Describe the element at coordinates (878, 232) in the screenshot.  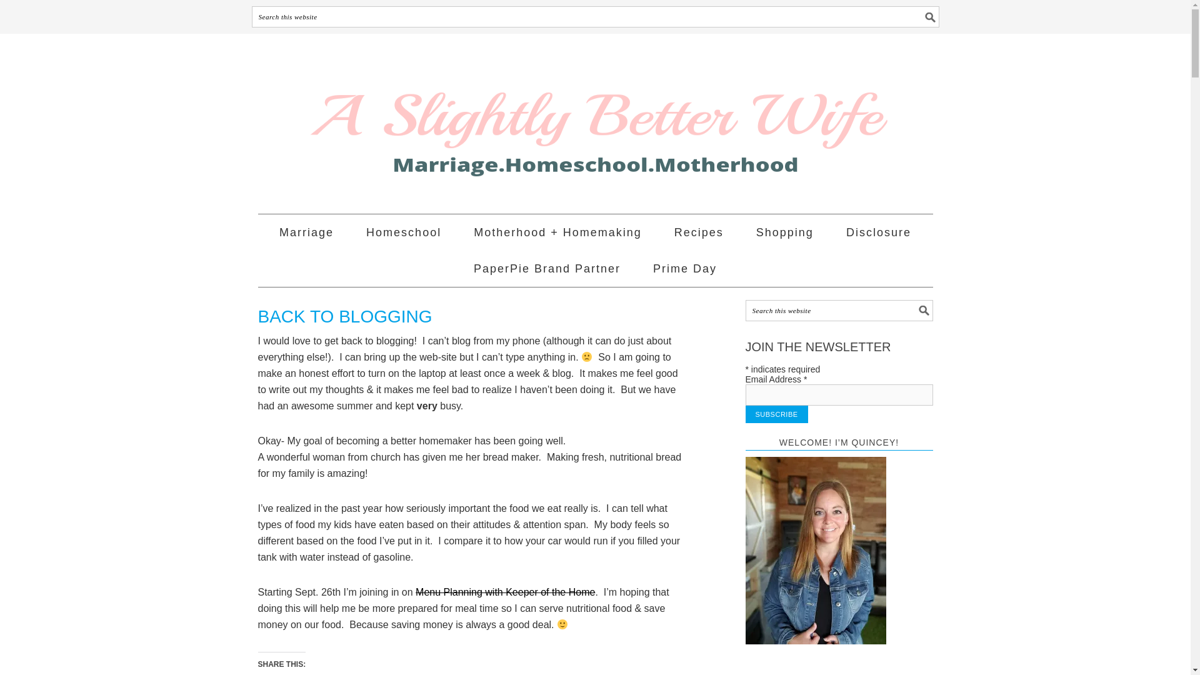
I see `Disclosure` at that location.